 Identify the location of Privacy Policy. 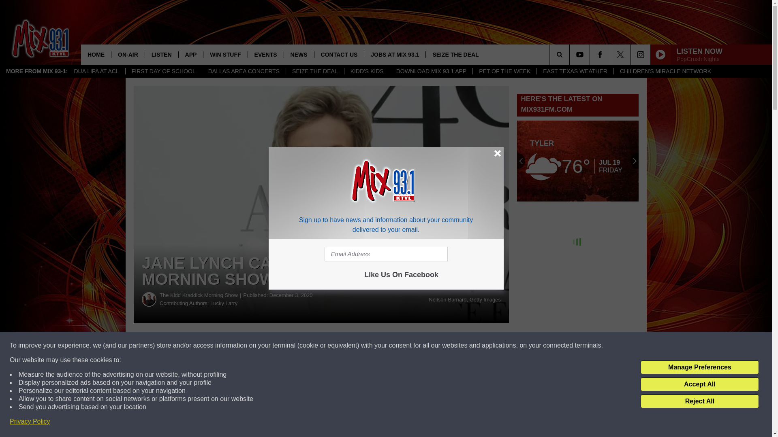
(30, 422).